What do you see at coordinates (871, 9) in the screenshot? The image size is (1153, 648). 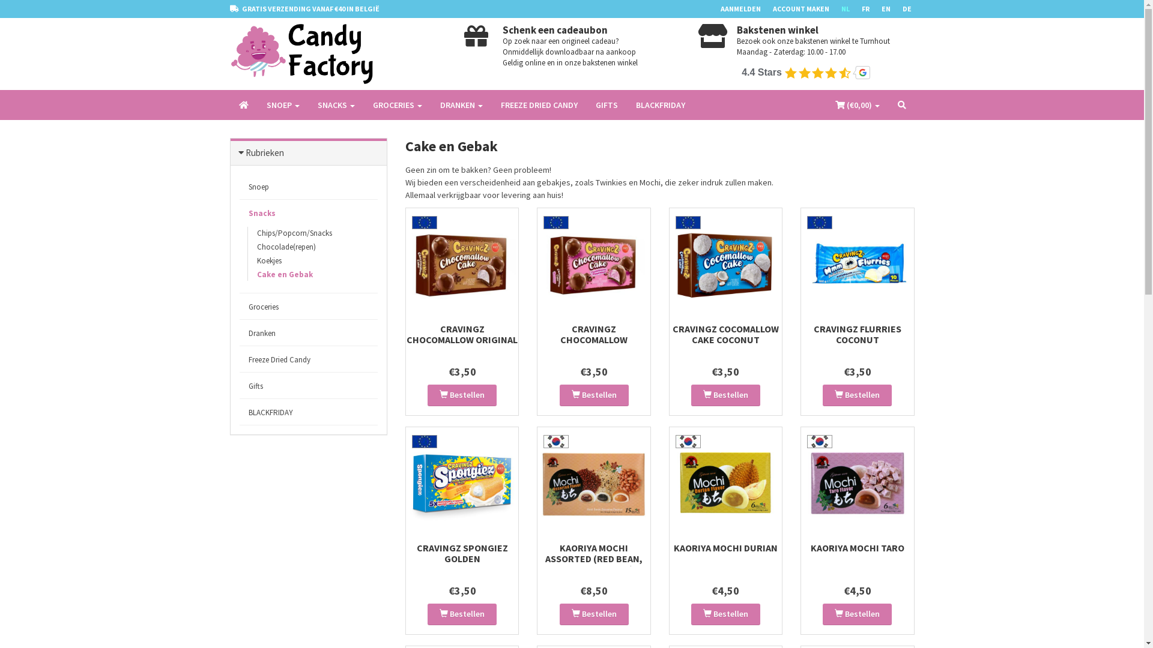 I see `FR` at bounding box center [871, 9].